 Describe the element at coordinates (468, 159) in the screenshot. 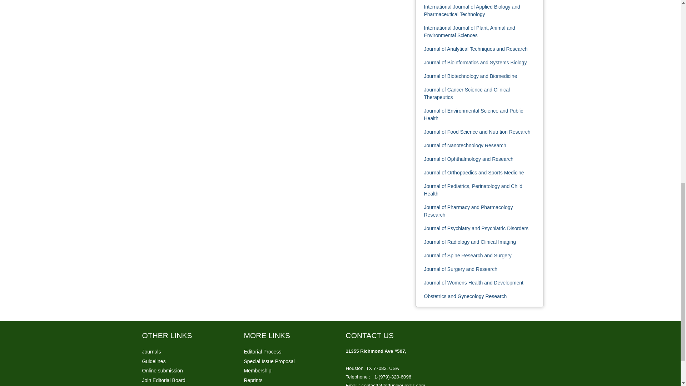

I see `Journal of Ophthalmology and Research` at that location.